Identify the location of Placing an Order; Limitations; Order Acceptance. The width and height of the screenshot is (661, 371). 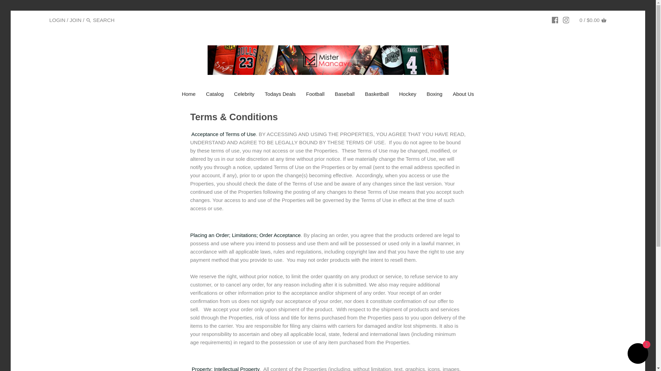
(245, 235).